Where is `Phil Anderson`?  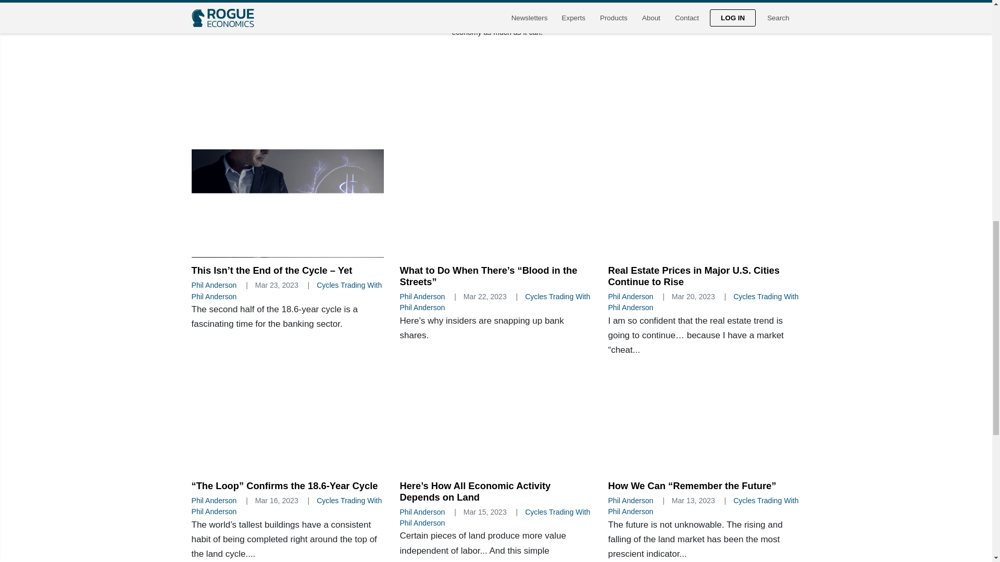
Phil Anderson is located at coordinates (215, 285).